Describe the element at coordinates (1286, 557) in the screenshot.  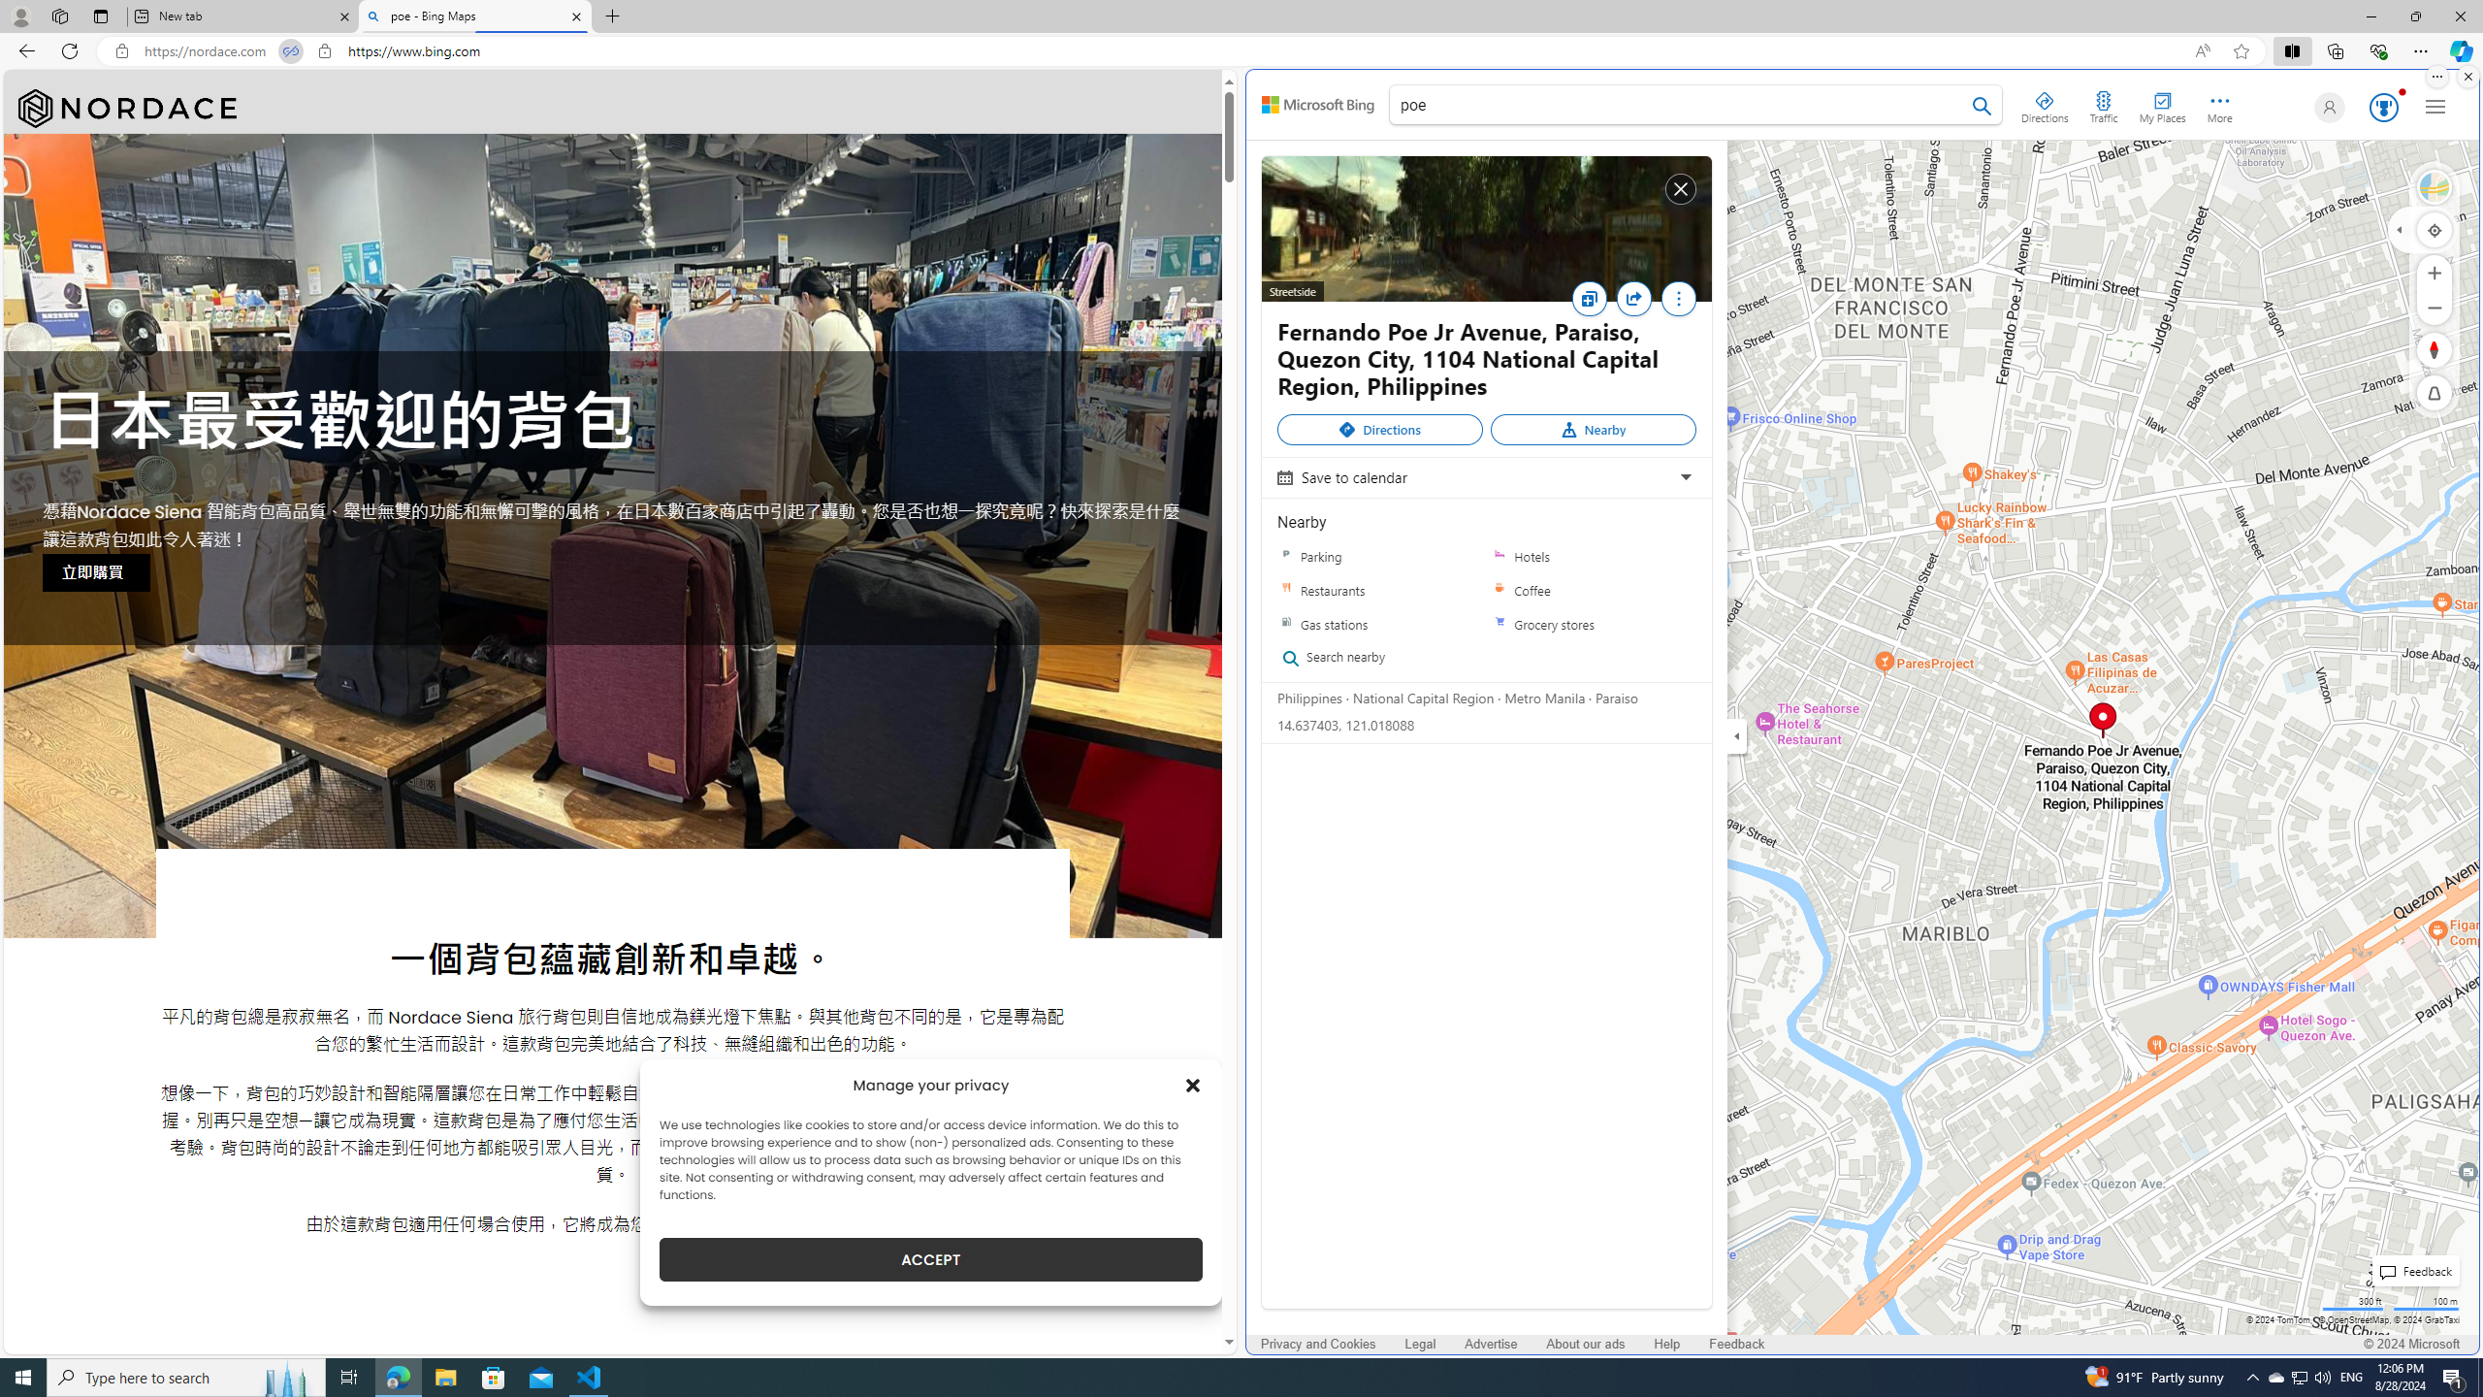
I see `Parking` at that location.